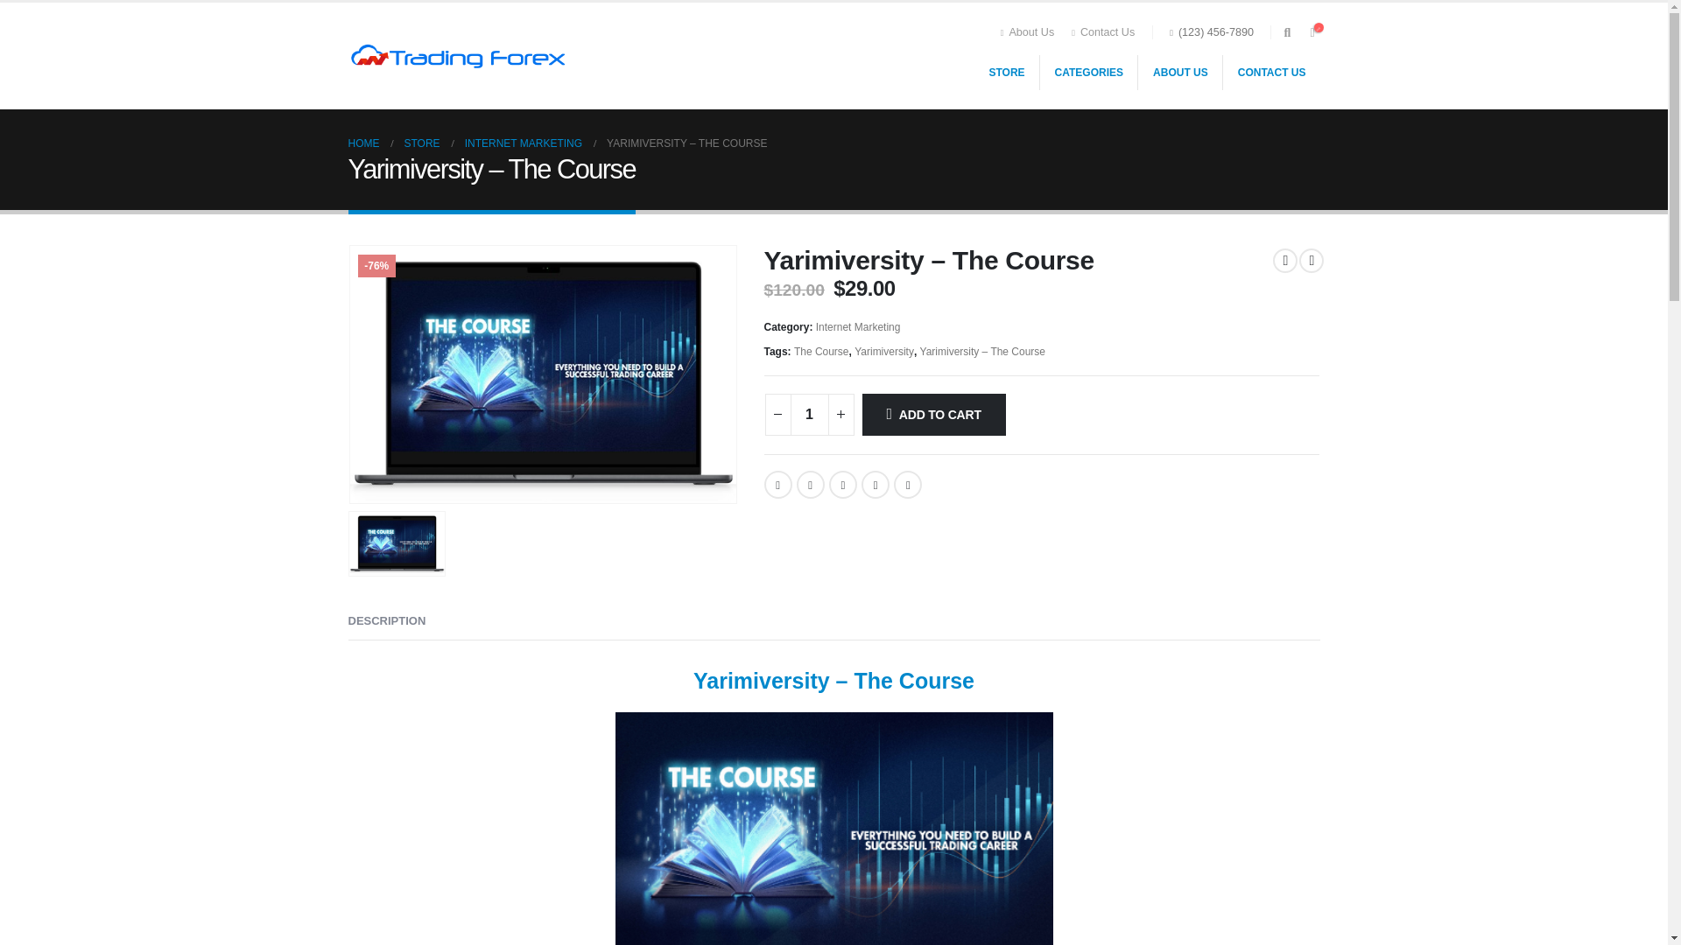 The width and height of the screenshot is (1681, 945). What do you see at coordinates (1102, 32) in the screenshot?
I see `Contact Us` at bounding box center [1102, 32].